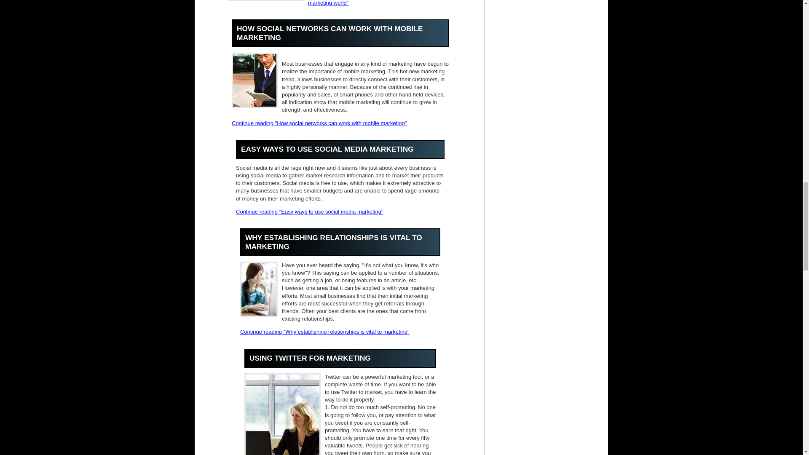  What do you see at coordinates (334, 242) in the screenshot?
I see `WHY ESTABLISHING RELATIONSHIPS IS VITAL TO MARKETING` at bounding box center [334, 242].